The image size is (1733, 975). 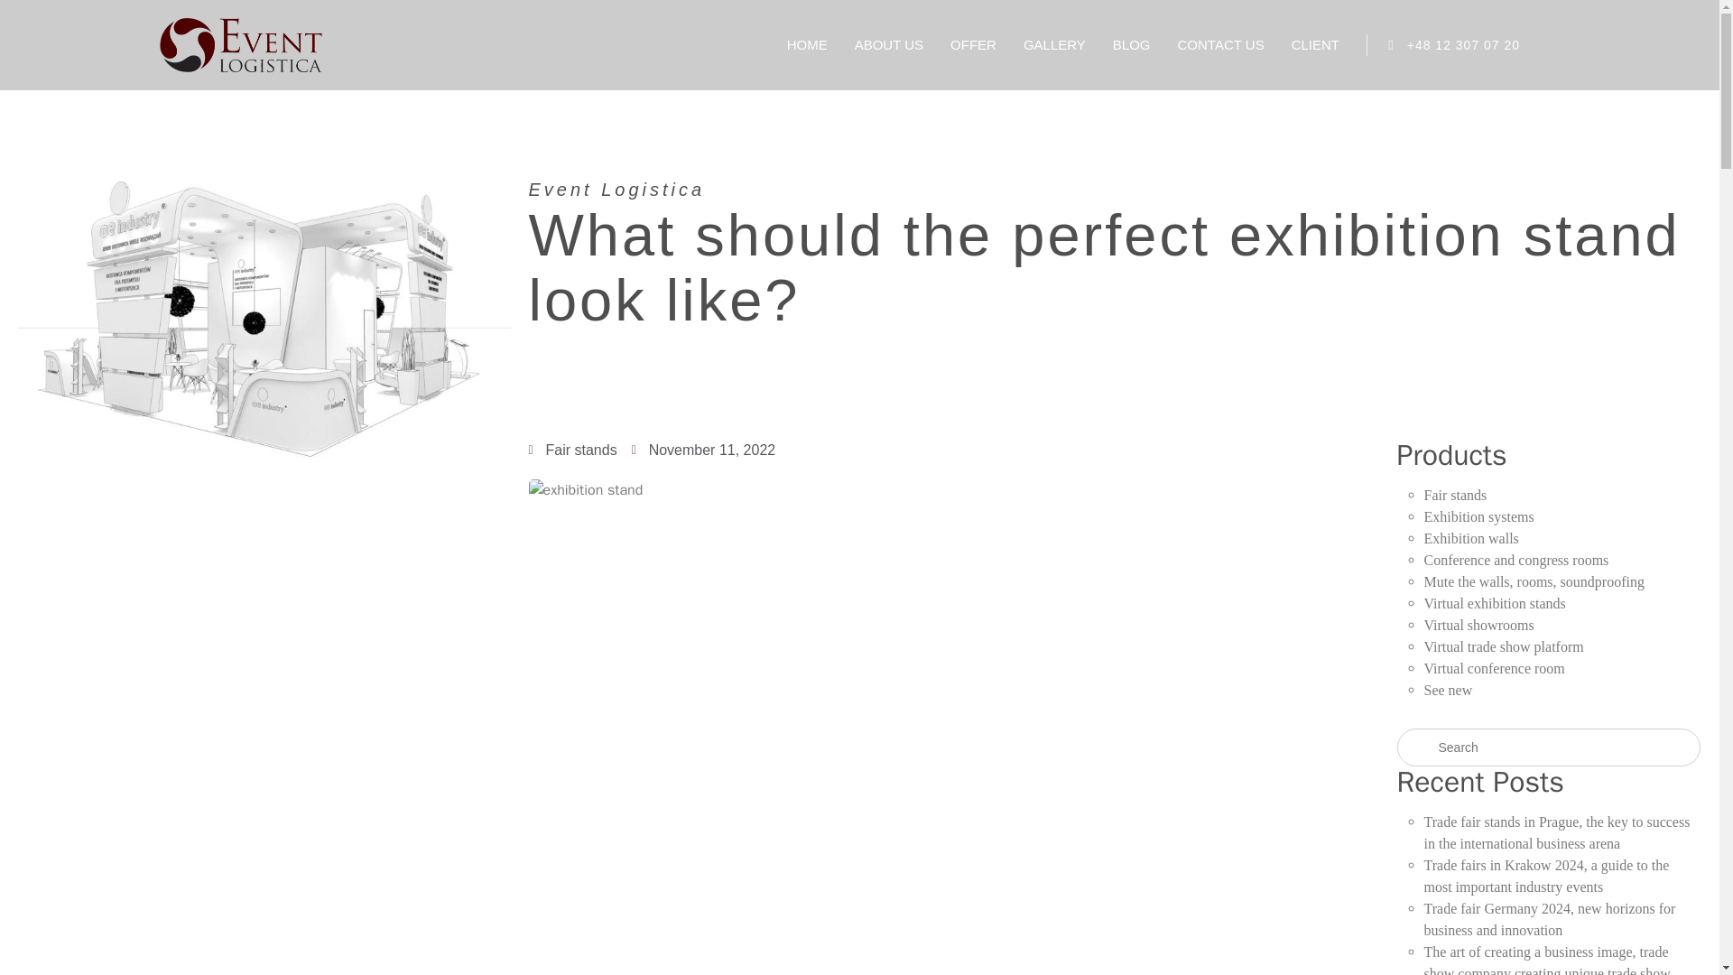 What do you see at coordinates (1315, 45) in the screenshot?
I see `CLIENT` at bounding box center [1315, 45].